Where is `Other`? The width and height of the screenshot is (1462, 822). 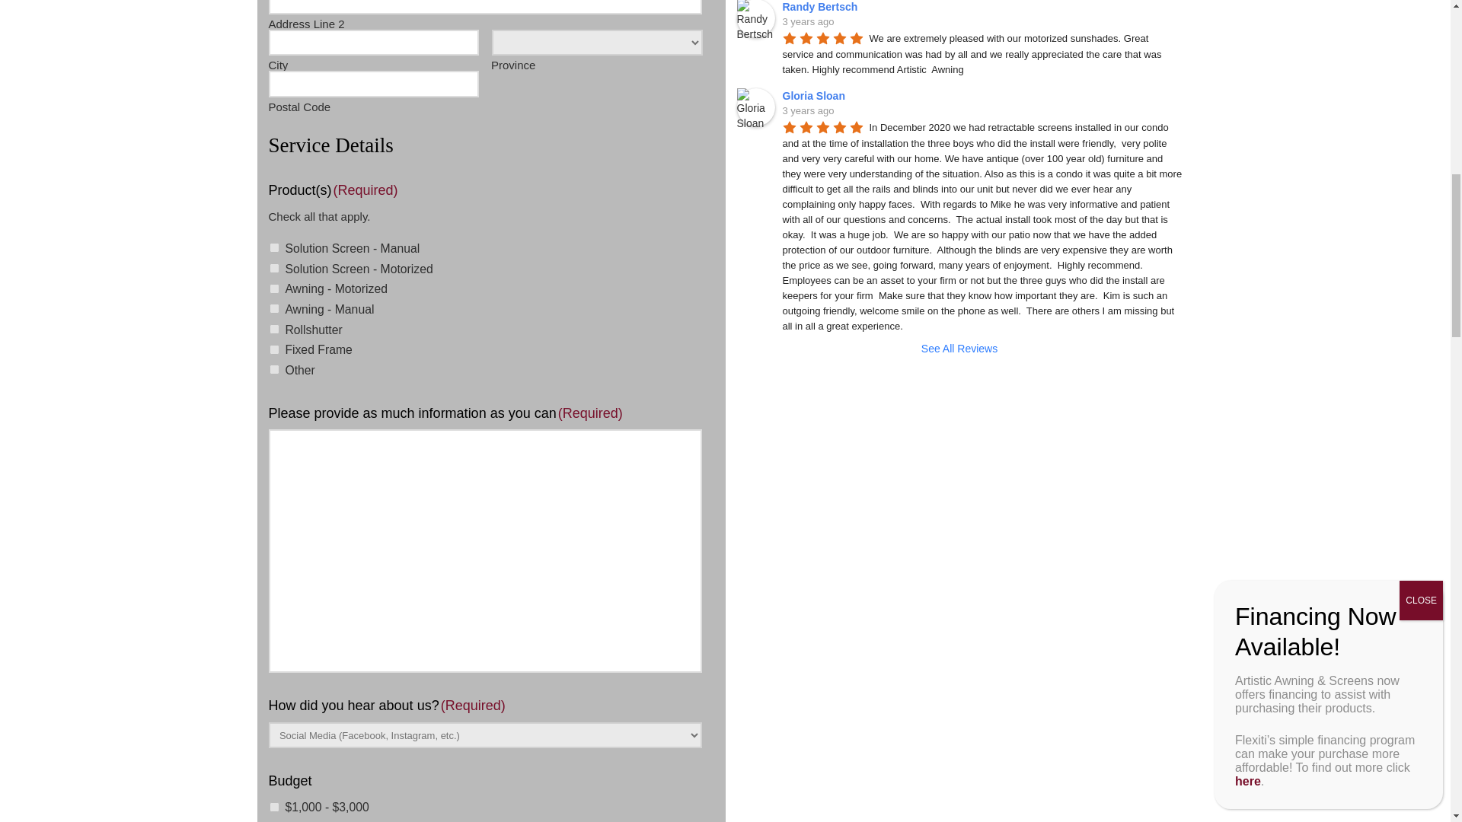
Other is located at coordinates (274, 370).